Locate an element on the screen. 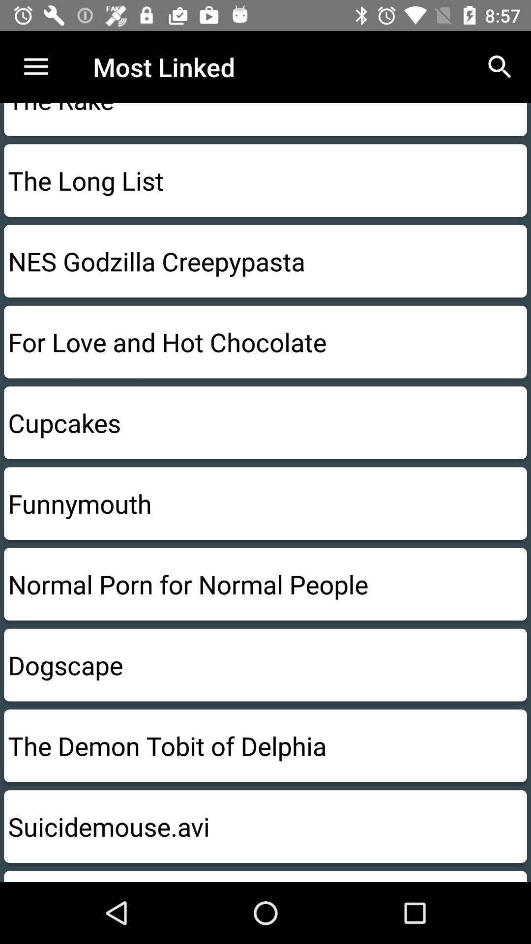 This screenshot has height=944, width=531. select item next to most linked item is located at coordinates (500, 67).